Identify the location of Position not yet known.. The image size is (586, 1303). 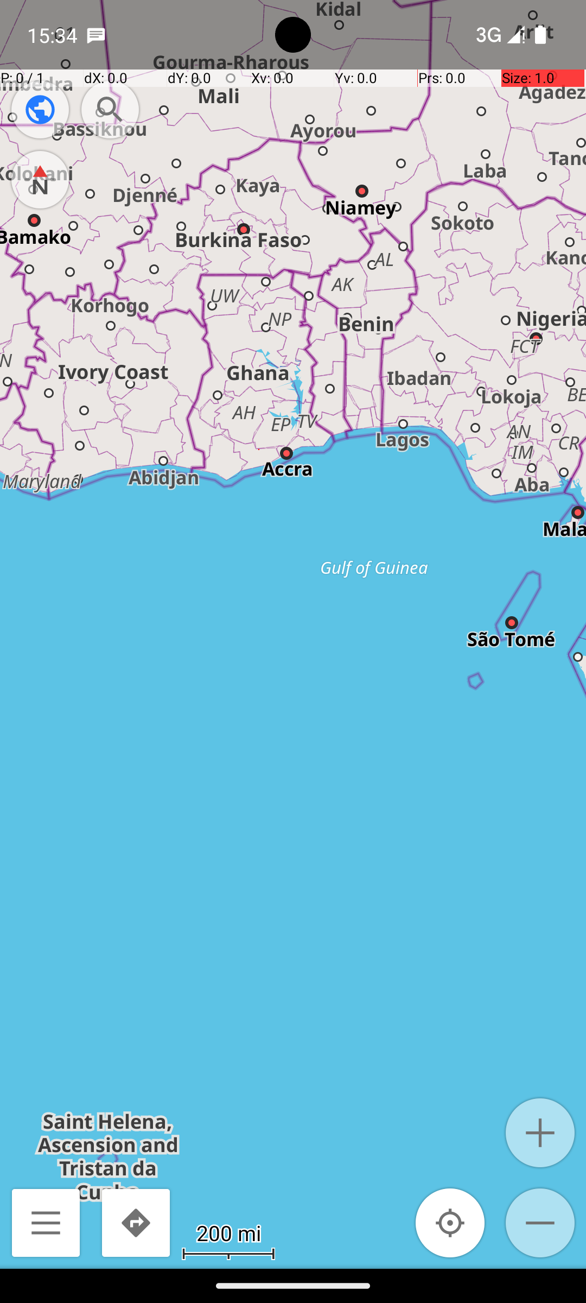
(450, 1223).